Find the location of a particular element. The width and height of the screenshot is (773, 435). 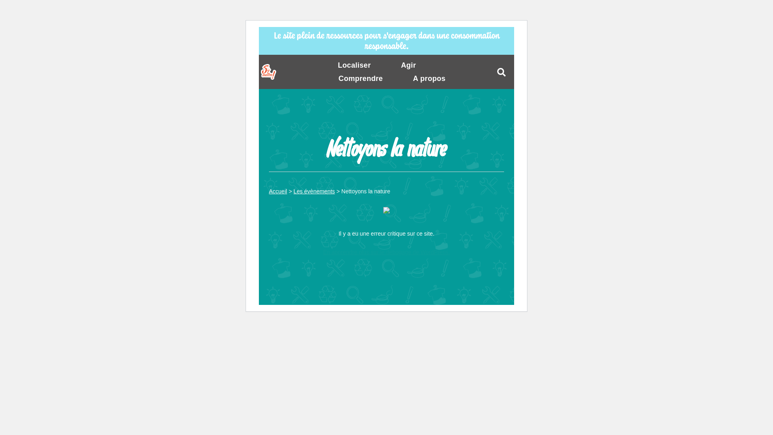

Localiser is located at coordinates (354, 65).